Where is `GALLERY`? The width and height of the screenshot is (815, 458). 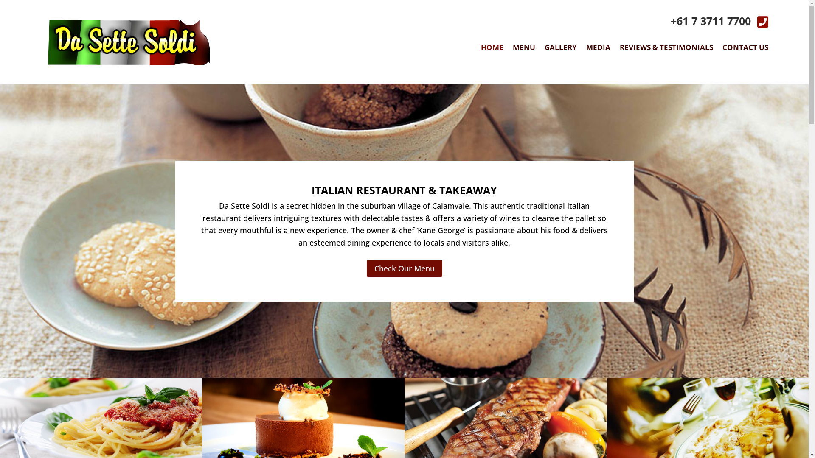 GALLERY is located at coordinates (561, 49).